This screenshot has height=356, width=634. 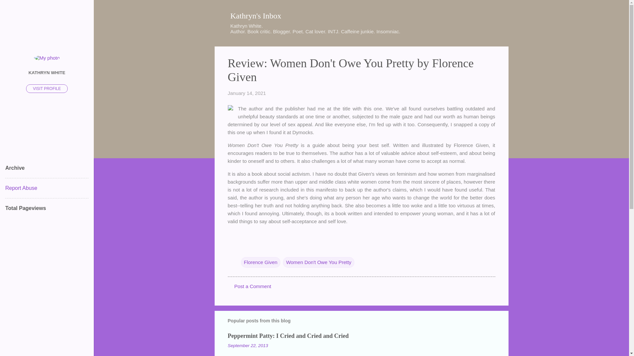 What do you see at coordinates (247, 93) in the screenshot?
I see `January 14, 2021` at bounding box center [247, 93].